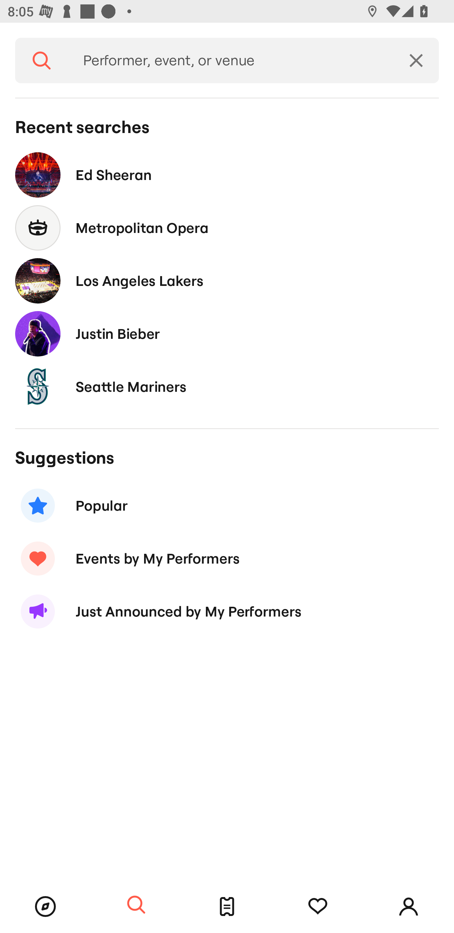  What do you see at coordinates (227, 907) in the screenshot?
I see `Tickets` at bounding box center [227, 907].